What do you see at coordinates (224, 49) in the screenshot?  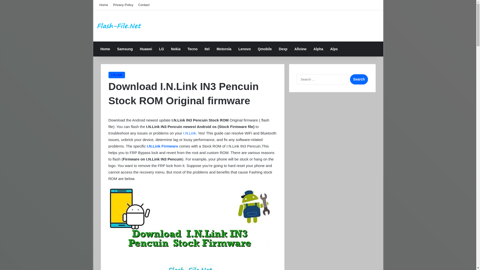 I see `Motorola` at bounding box center [224, 49].